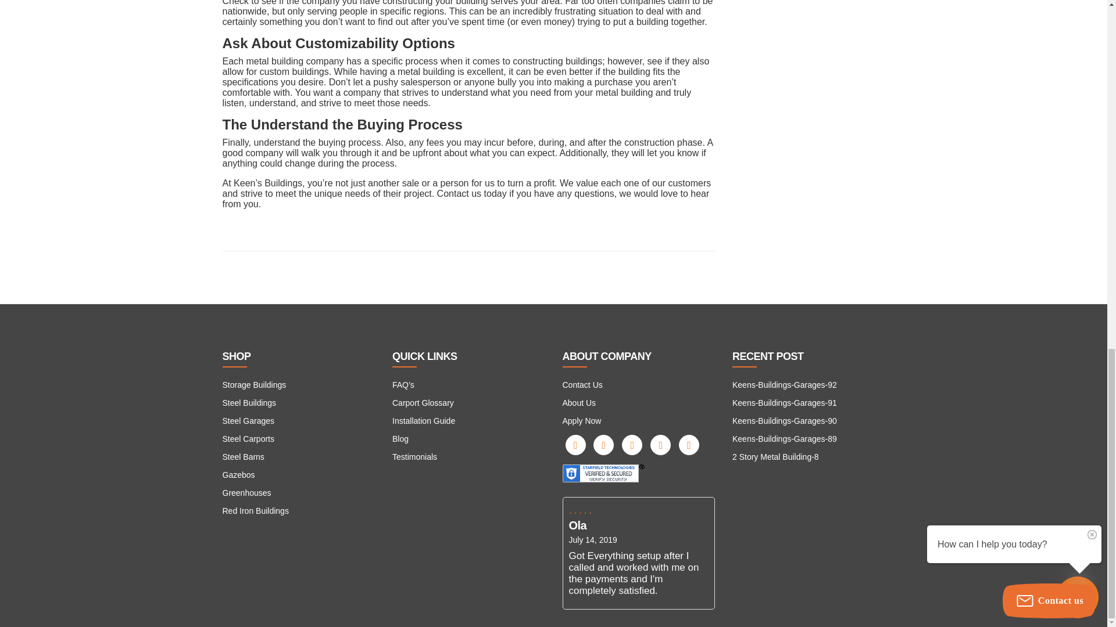 The width and height of the screenshot is (1116, 627). Describe the element at coordinates (248, 421) in the screenshot. I see `Steel Garages` at that location.